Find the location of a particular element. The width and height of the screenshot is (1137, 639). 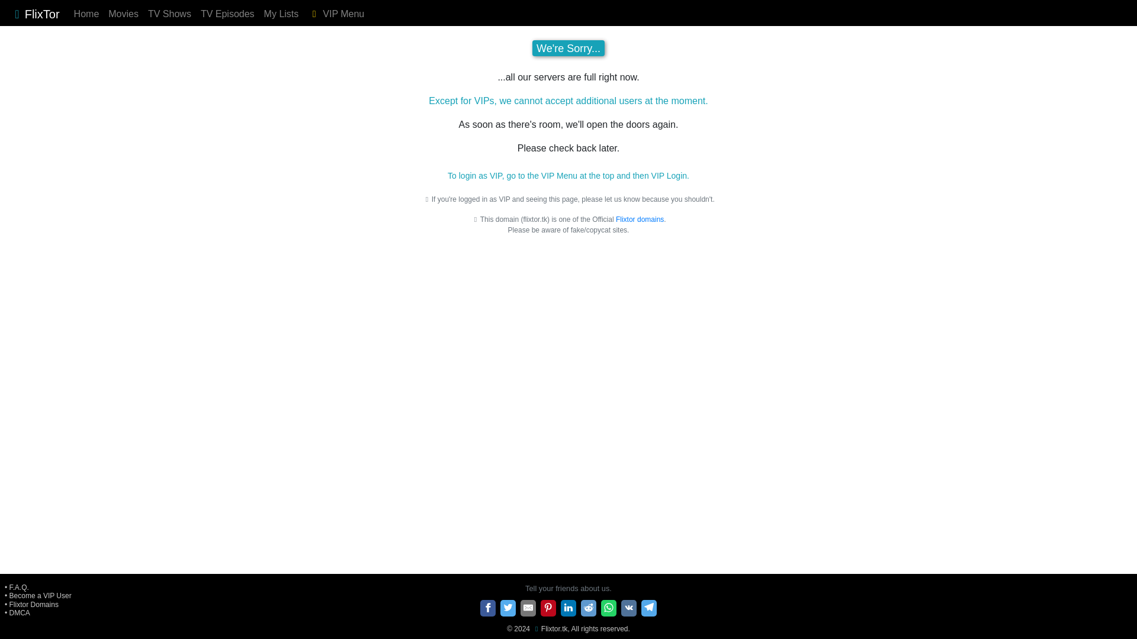

Home is located at coordinates (86, 14).